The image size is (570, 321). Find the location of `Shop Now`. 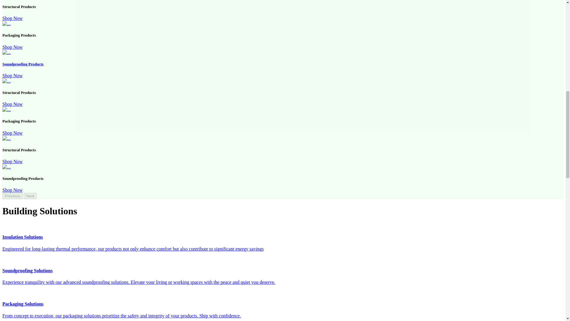

Shop Now is located at coordinates (12, 75).